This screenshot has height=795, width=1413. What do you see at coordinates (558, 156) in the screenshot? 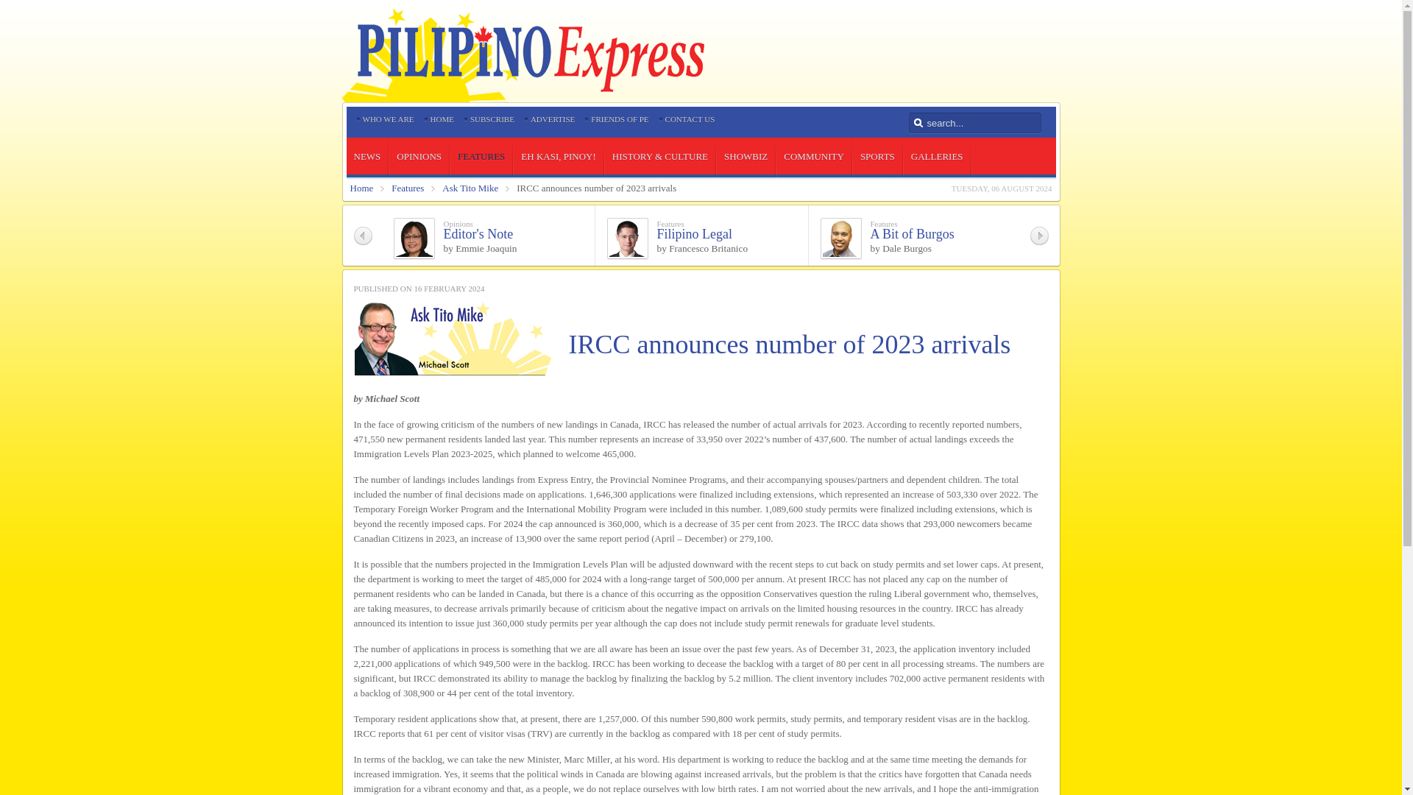
I see `EH KASI, PINOY!` at bounding box center [558, 156].